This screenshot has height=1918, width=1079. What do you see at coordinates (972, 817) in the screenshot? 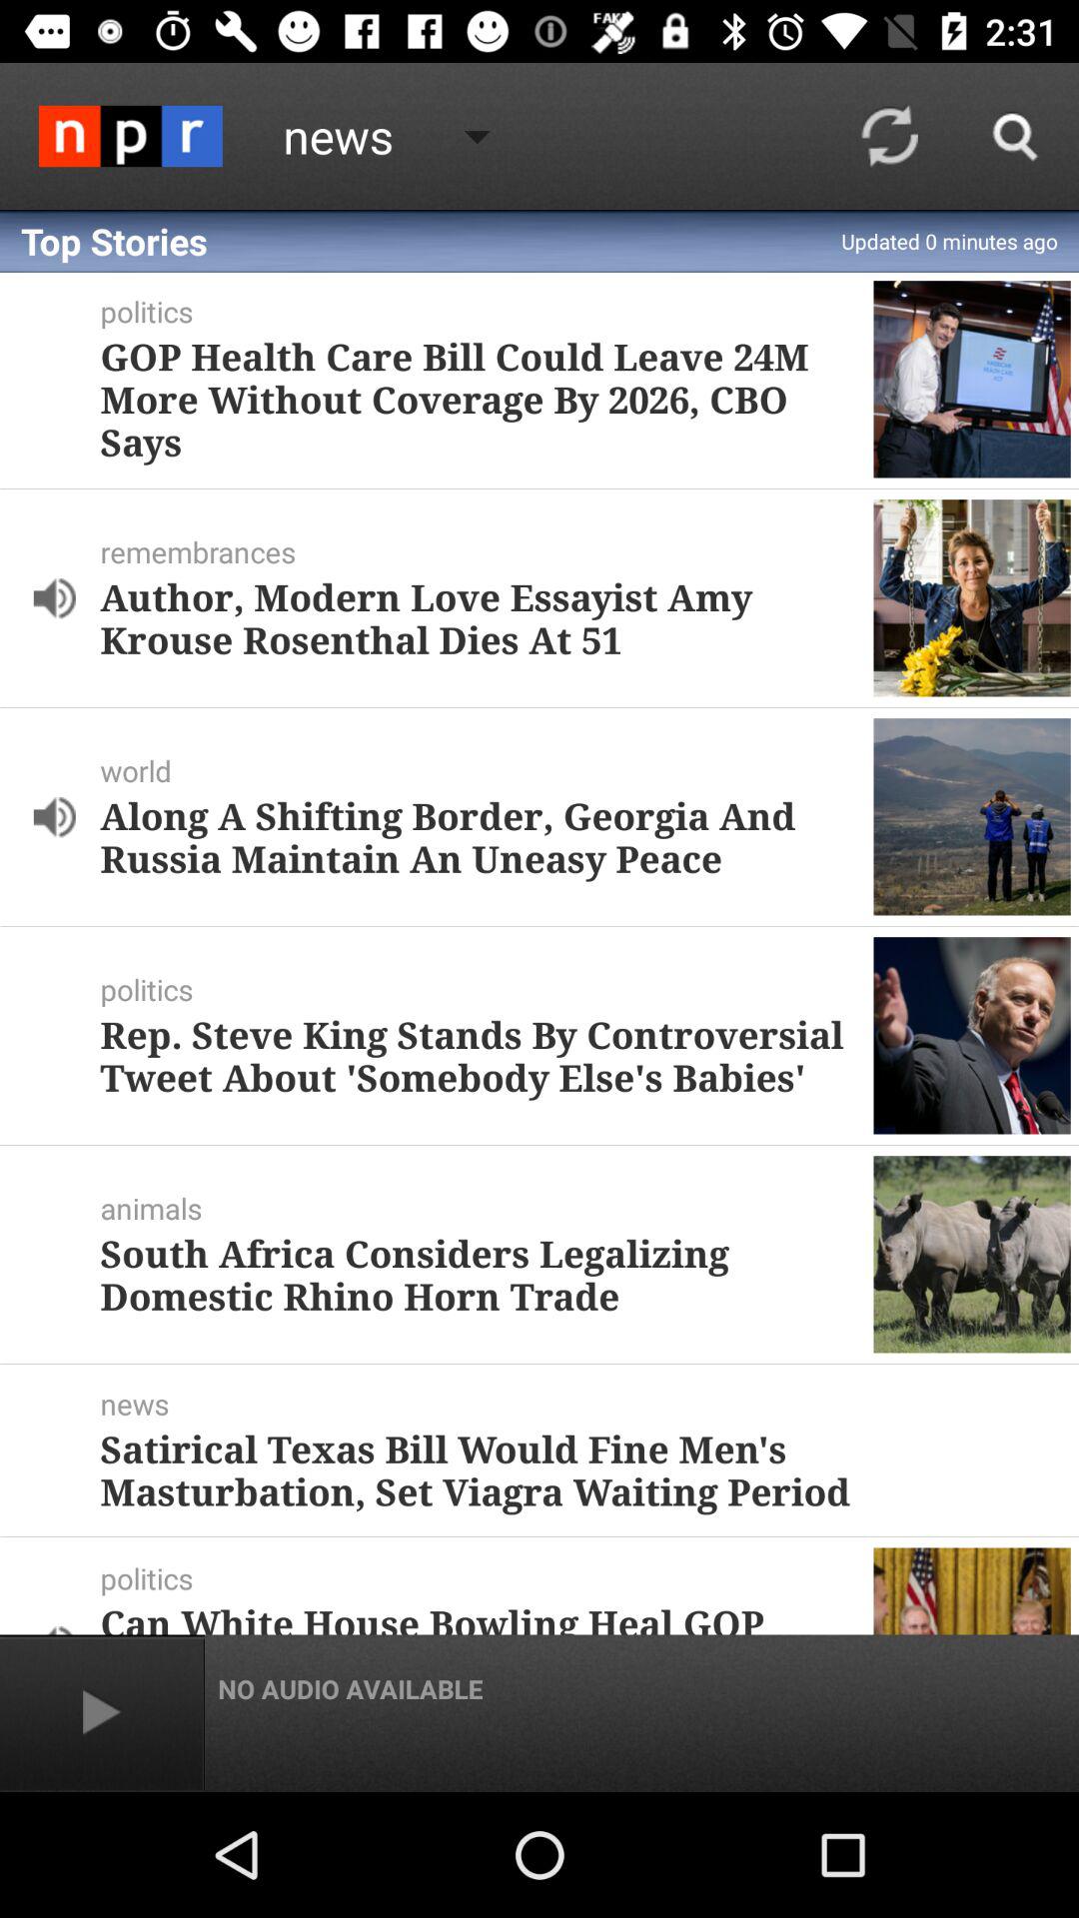
I see `click on the third image from top` at bounding box center [972, 817].